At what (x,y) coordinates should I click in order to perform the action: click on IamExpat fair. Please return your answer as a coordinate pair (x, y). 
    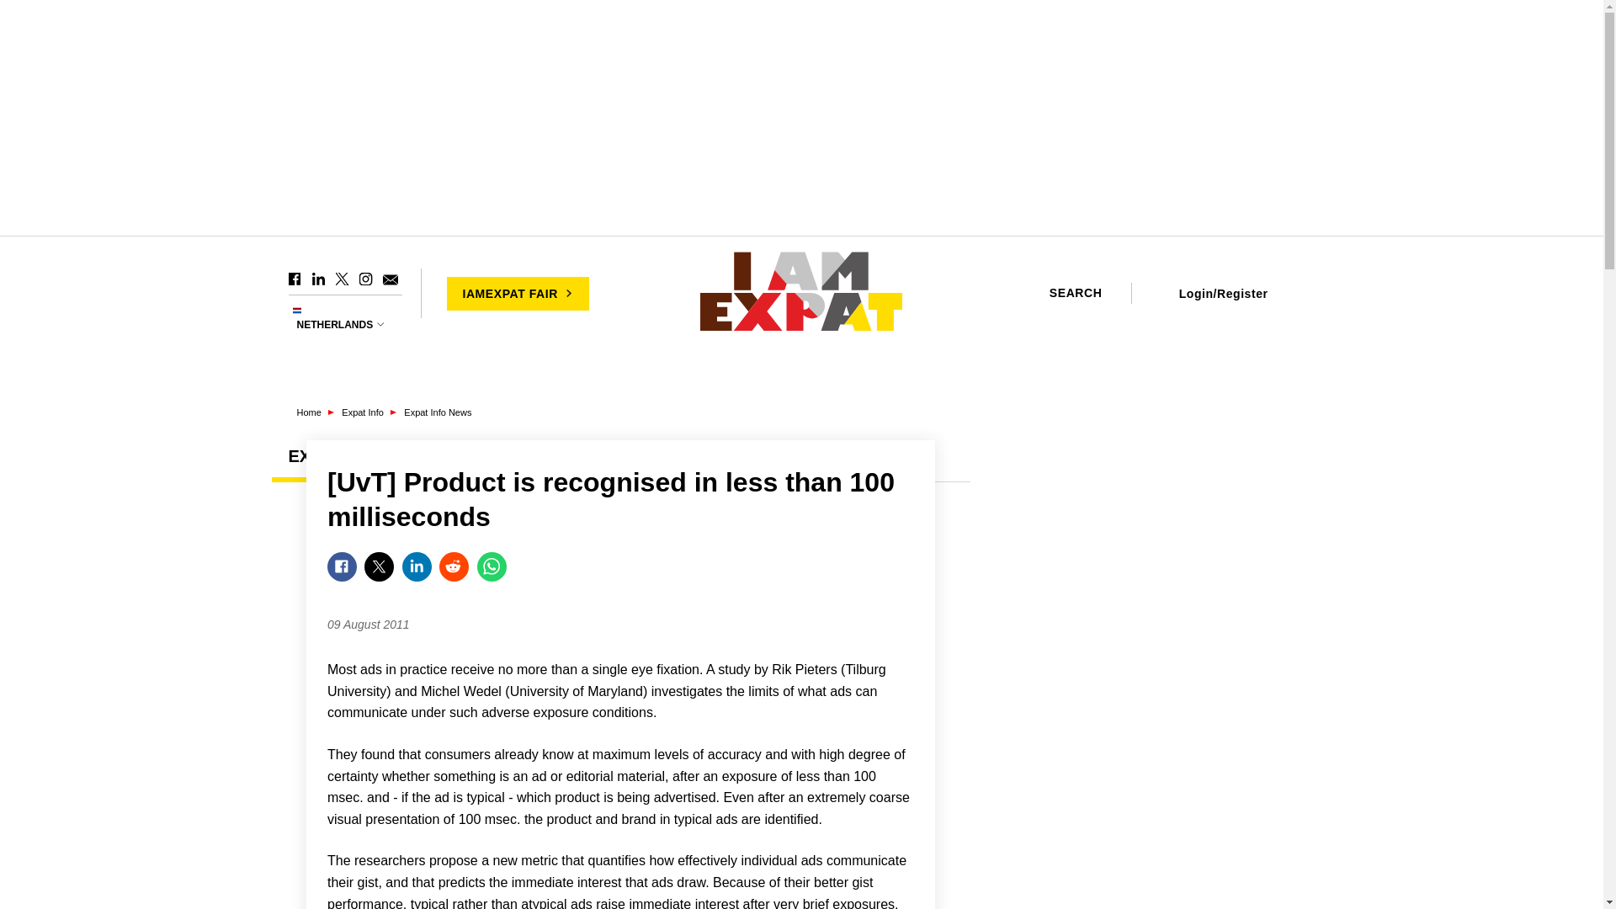
    Looking at the image, I should click on (517, 293).